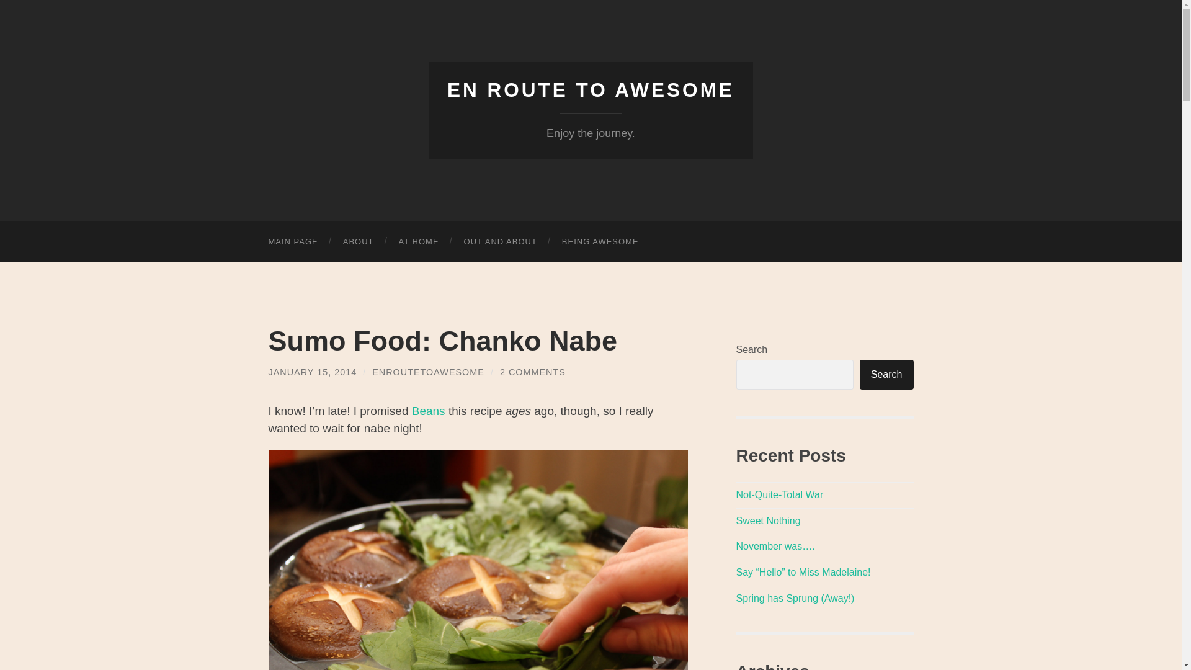 The height and width of the screenshot is (670, 1191). Describe the element at coordinates (600, 242) in the screenshot. I see `BEING AWESOME` at that location.